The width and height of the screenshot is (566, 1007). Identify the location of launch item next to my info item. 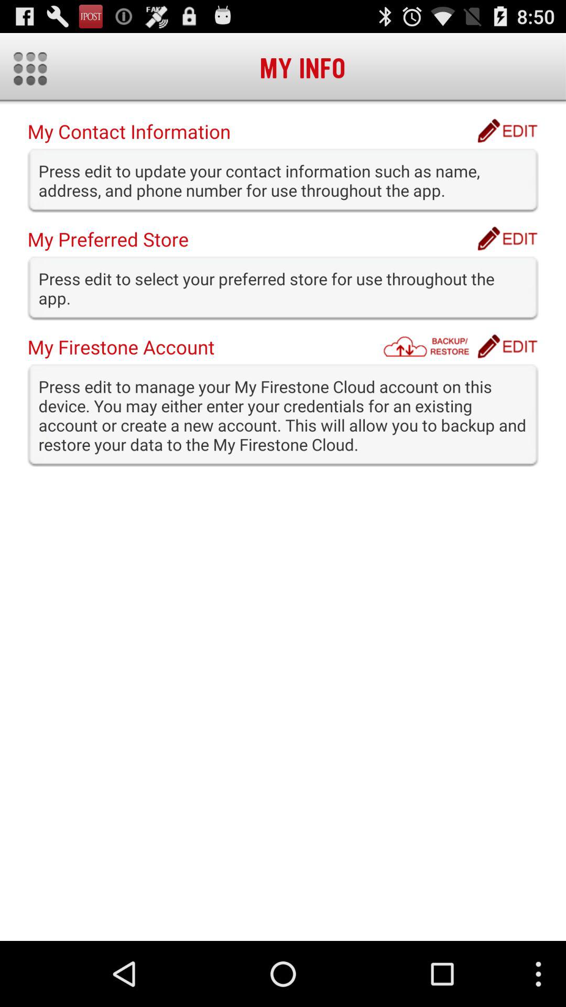
(30, 68).